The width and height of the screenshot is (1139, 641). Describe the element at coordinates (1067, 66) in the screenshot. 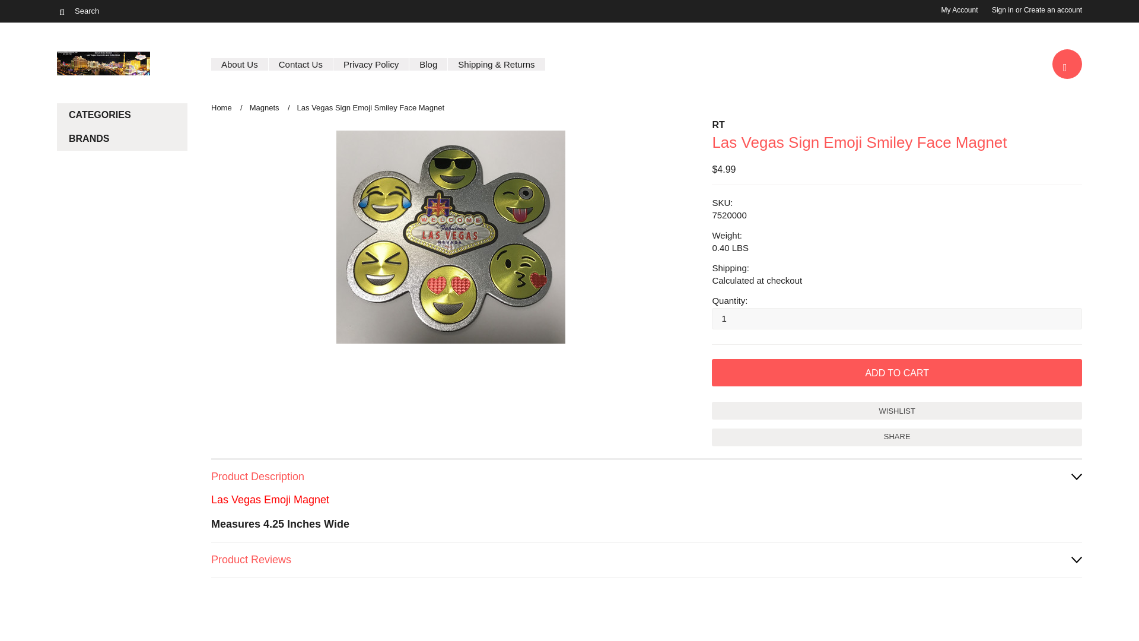

I see `View Cart` at that location.